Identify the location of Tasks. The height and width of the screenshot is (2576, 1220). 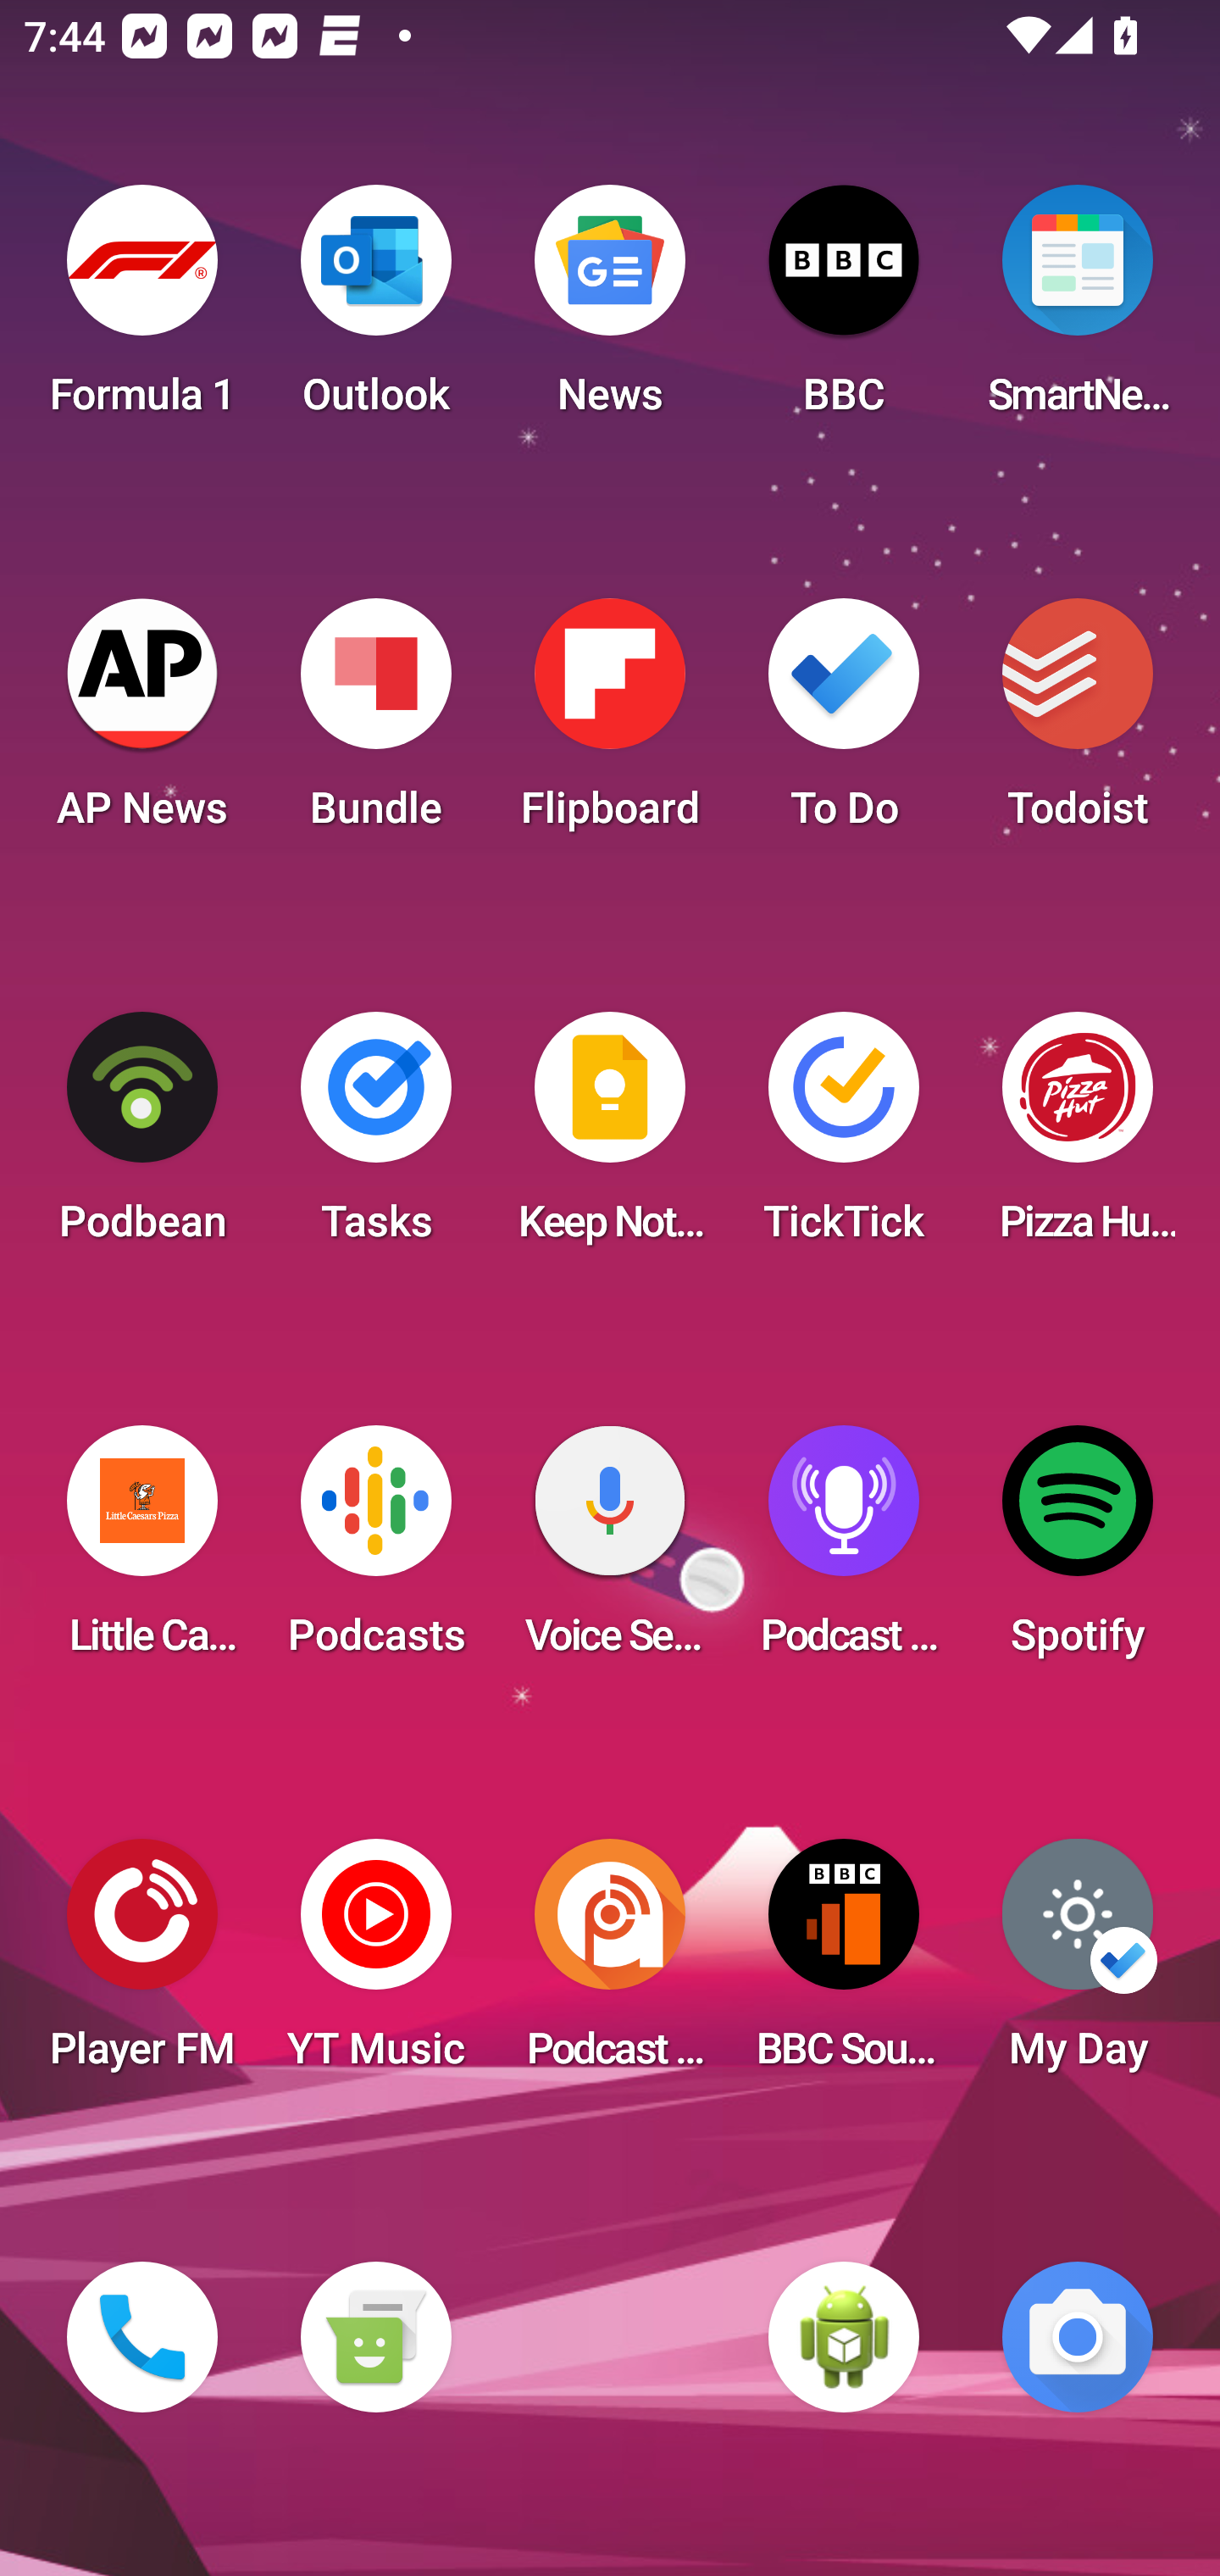
(375, 1137).